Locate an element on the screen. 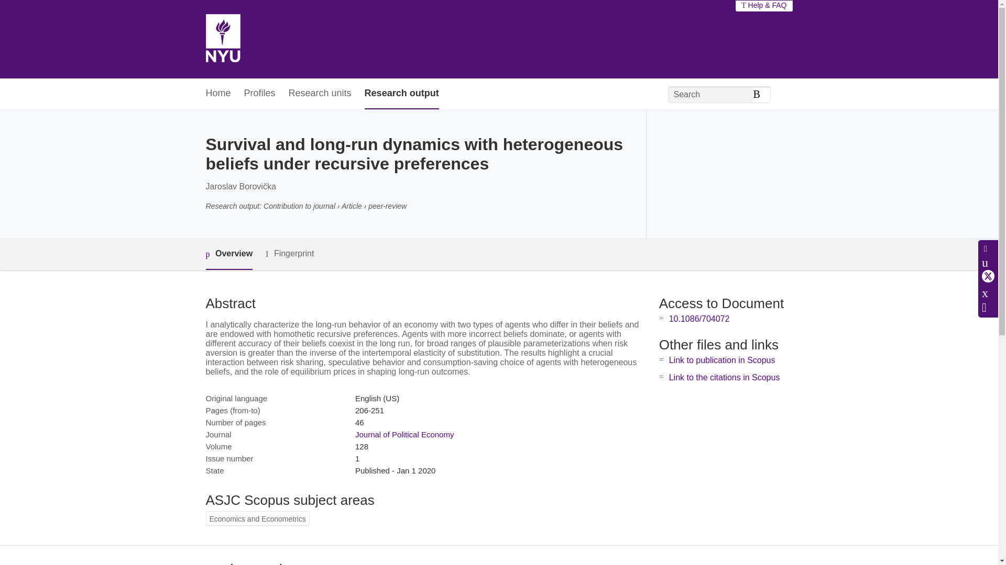  Research units is located at coordinates (320, 94).